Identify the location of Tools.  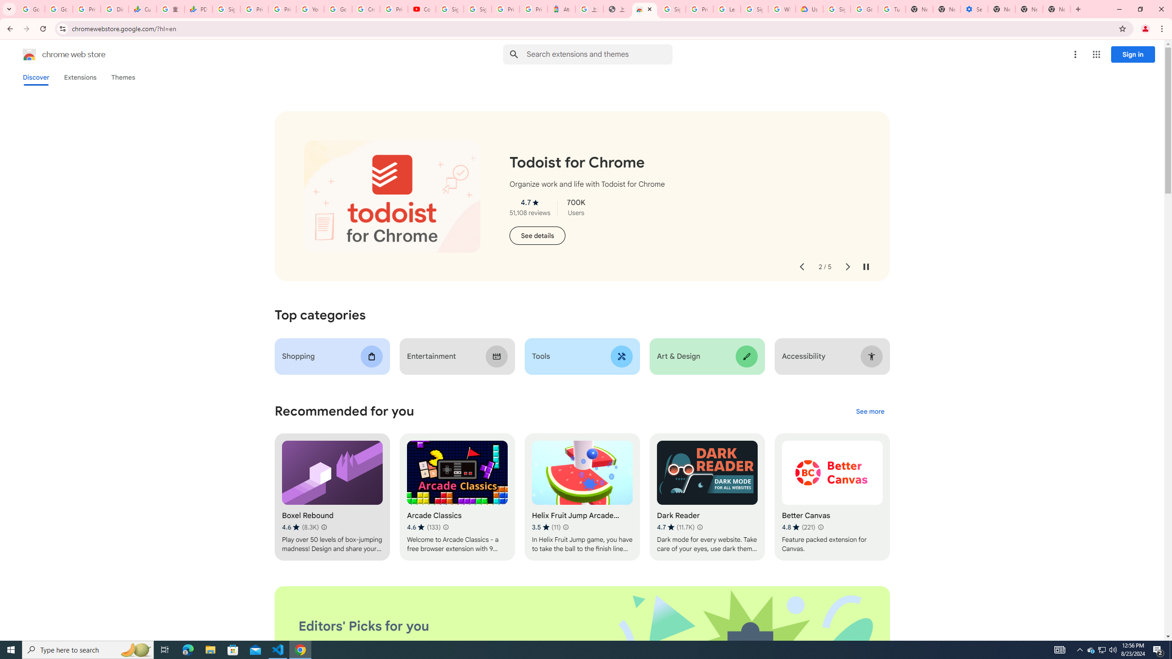
(581, 356).